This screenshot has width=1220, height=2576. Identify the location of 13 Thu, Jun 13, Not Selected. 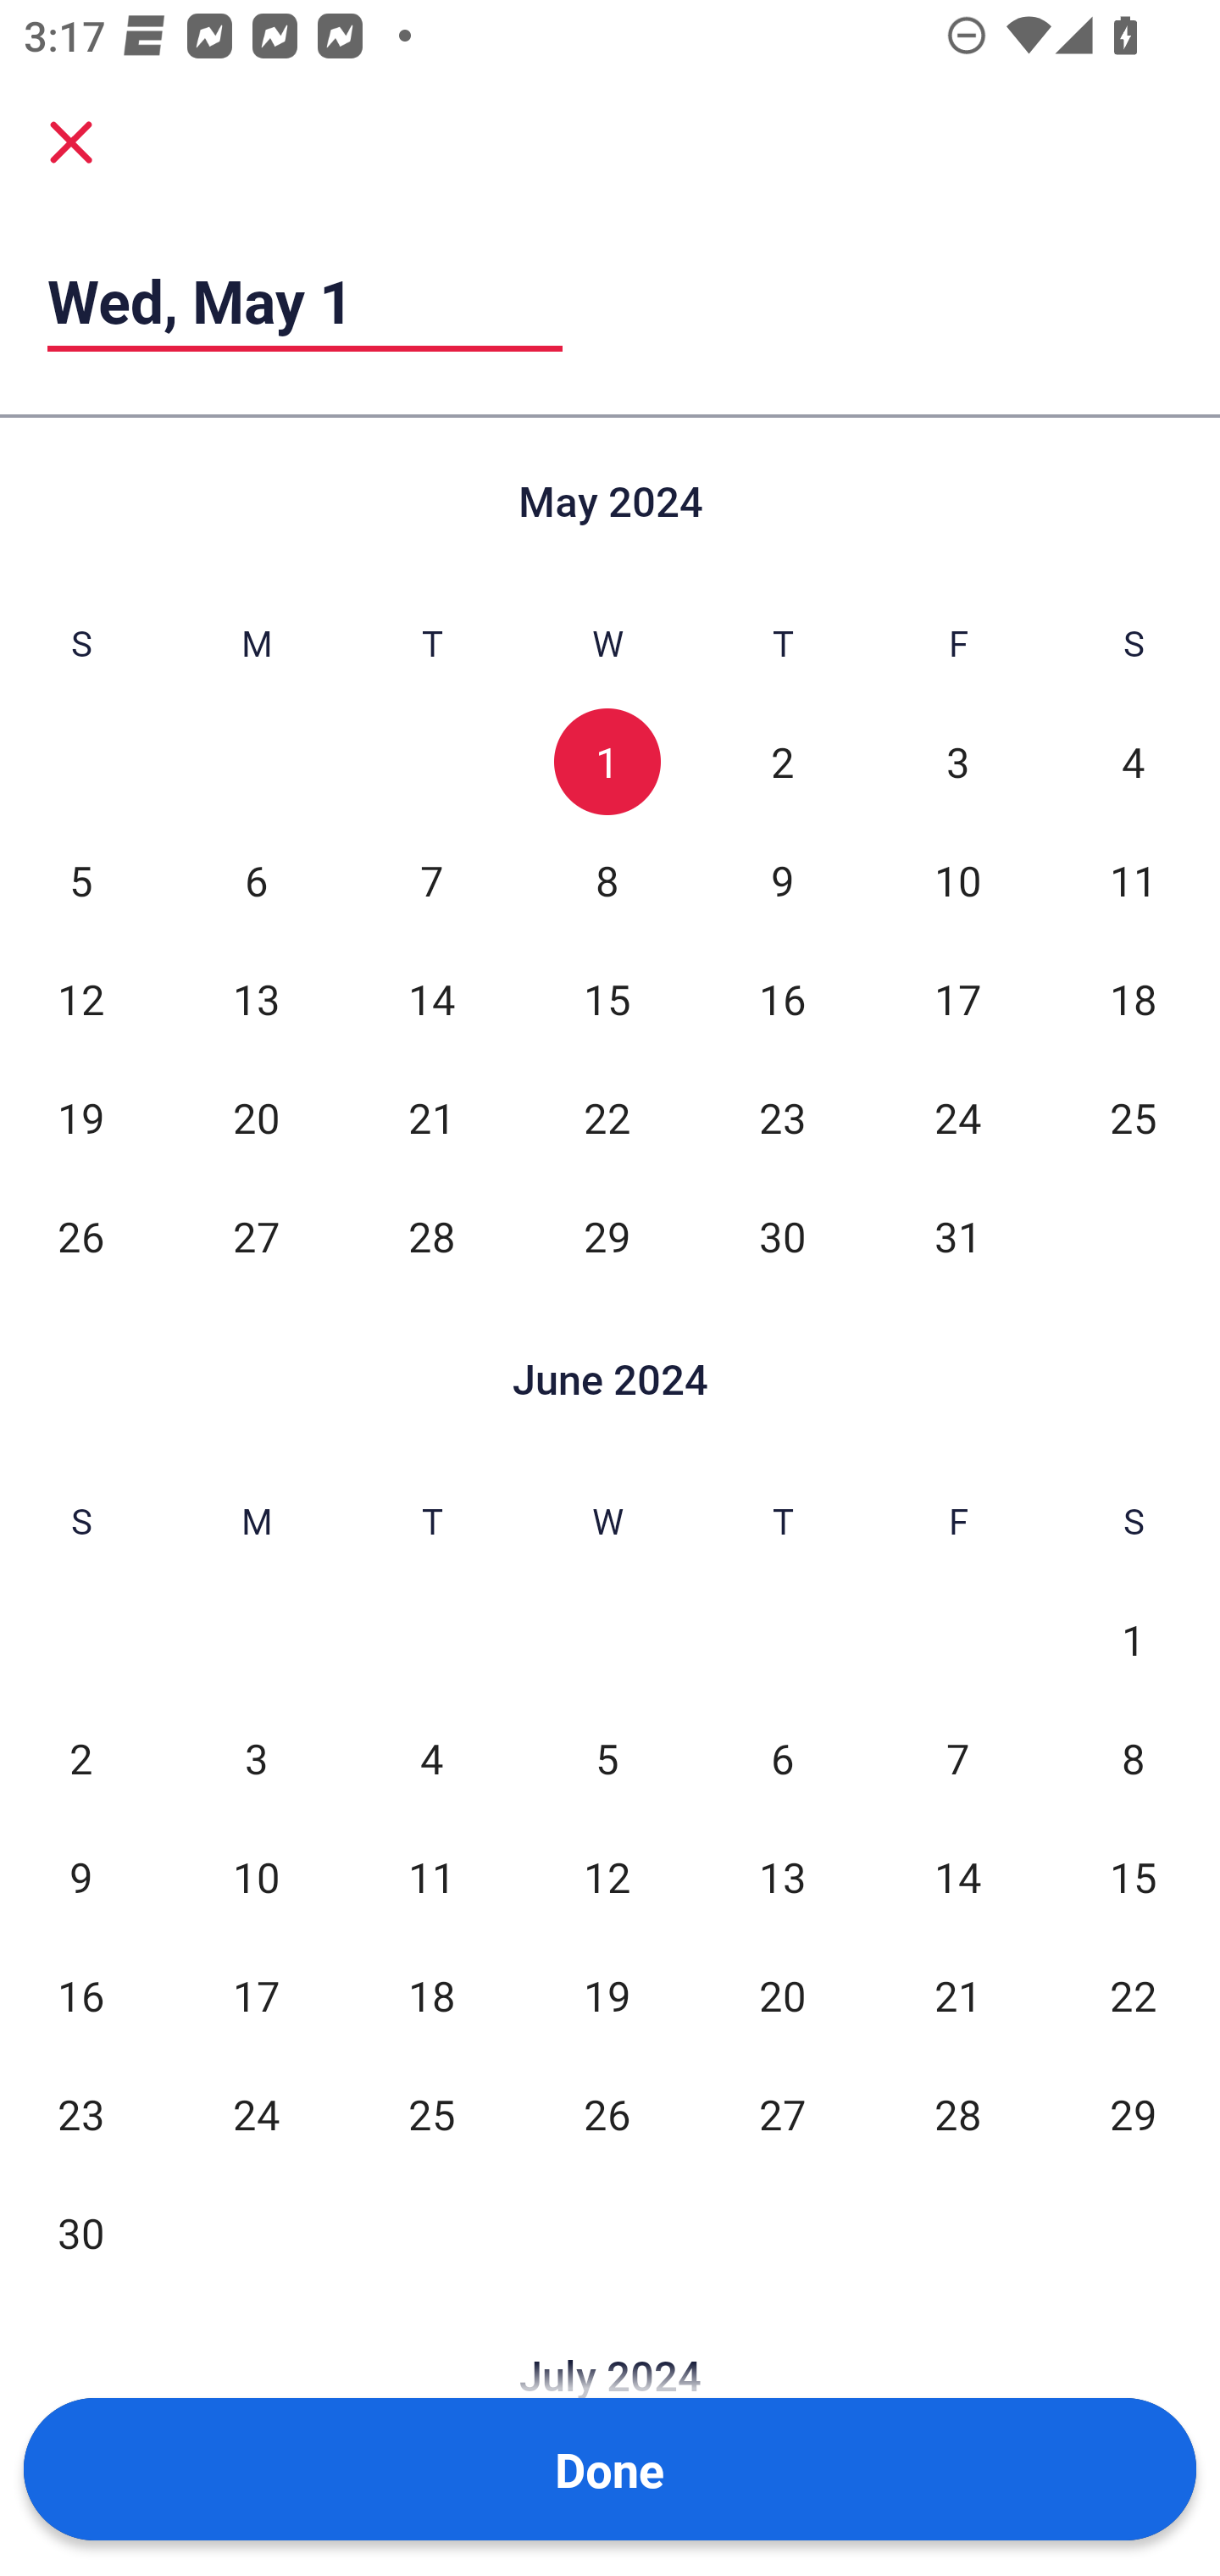
(782, 1878).